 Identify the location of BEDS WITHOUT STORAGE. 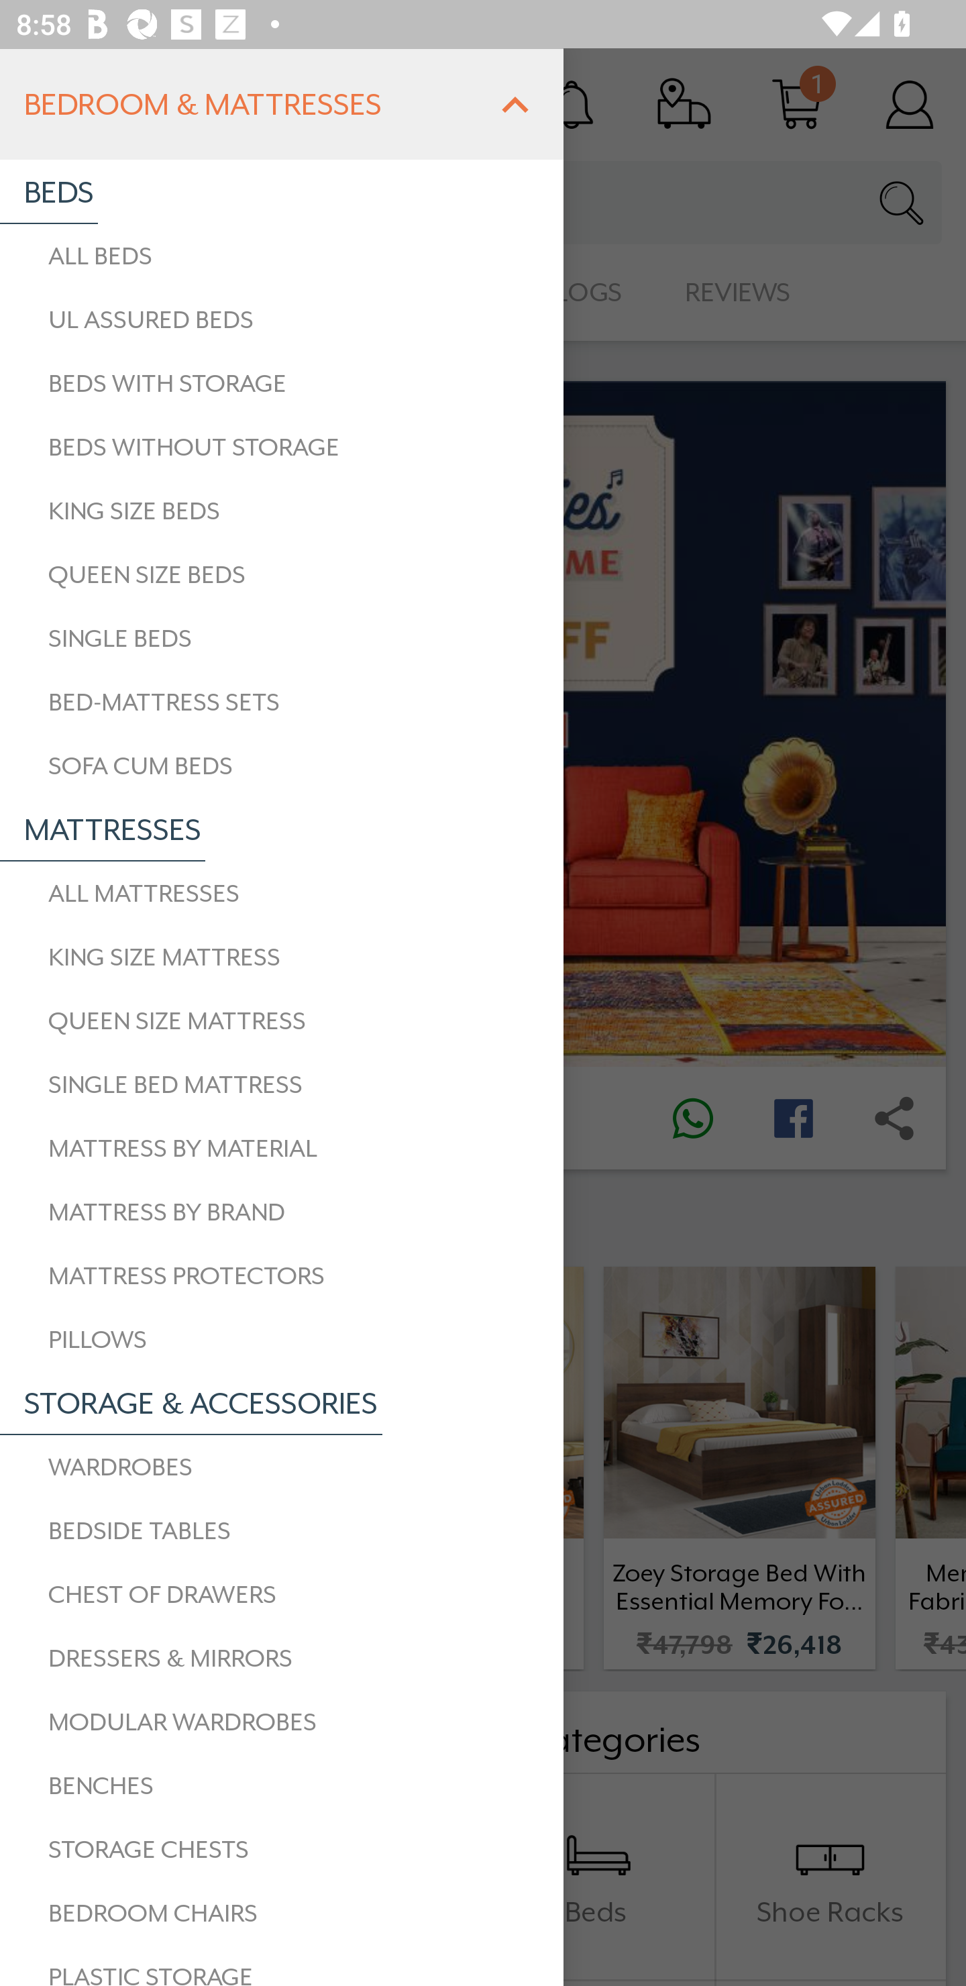
(282, 448).